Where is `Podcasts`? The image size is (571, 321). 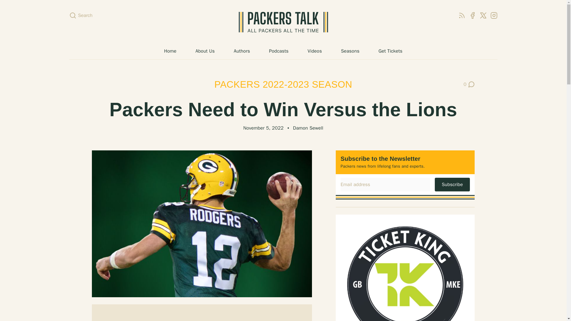 Podcasts is located at coordinates (279, 51).